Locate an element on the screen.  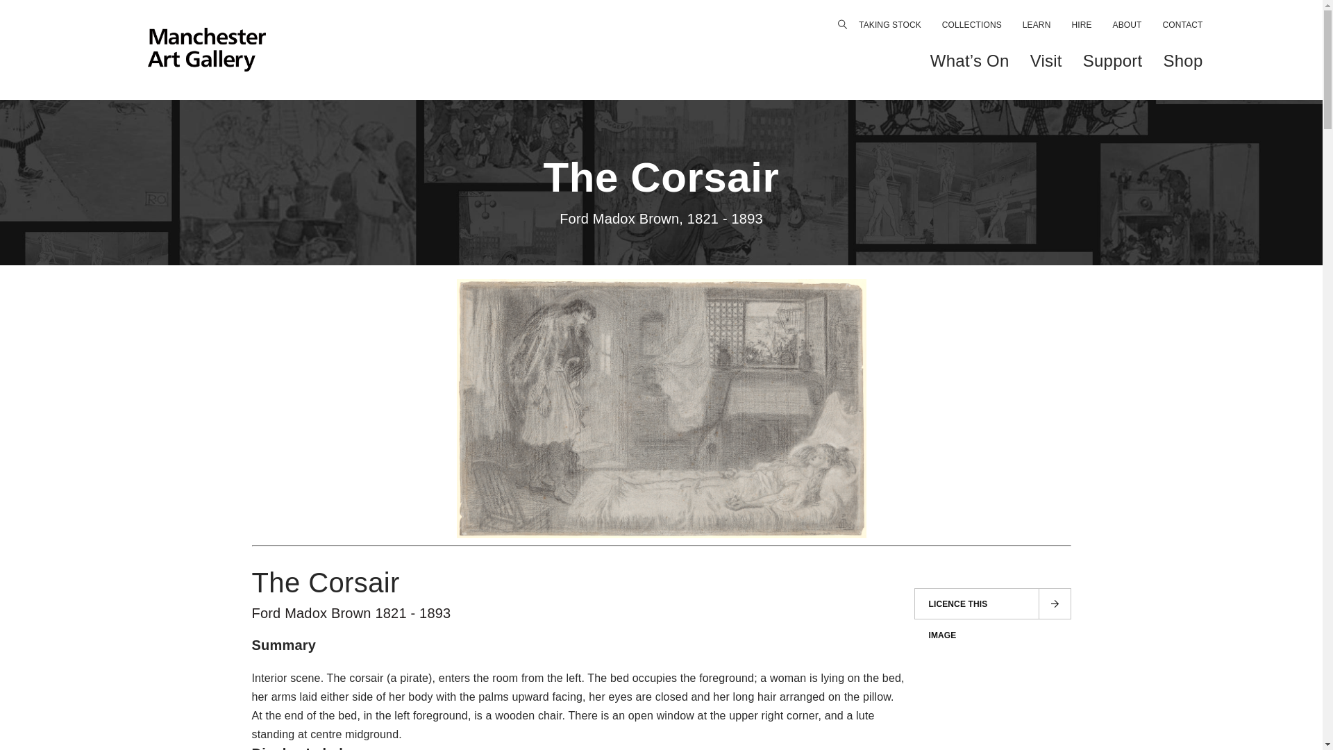
COLLECTIONS is located at coordinates (972, 25).